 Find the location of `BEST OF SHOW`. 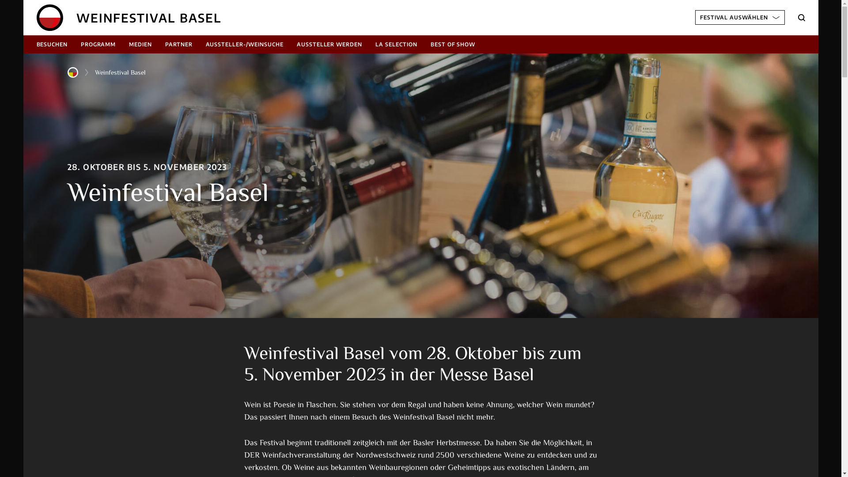

BEST OF SHOW is located at coordinates (453, 44).